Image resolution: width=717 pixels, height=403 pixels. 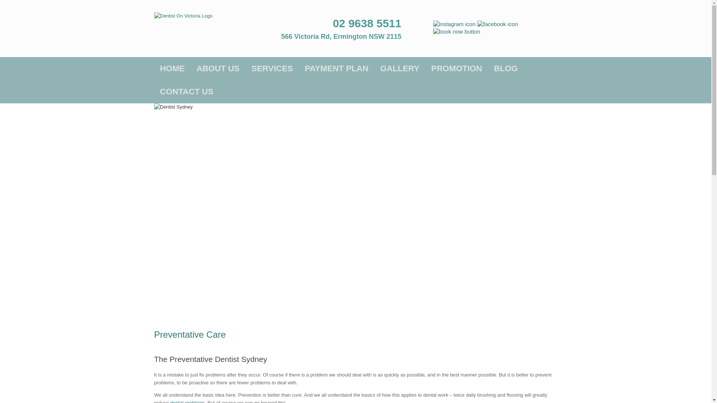 I want to click on 02 9638 5511, so click(x=367, y=23).